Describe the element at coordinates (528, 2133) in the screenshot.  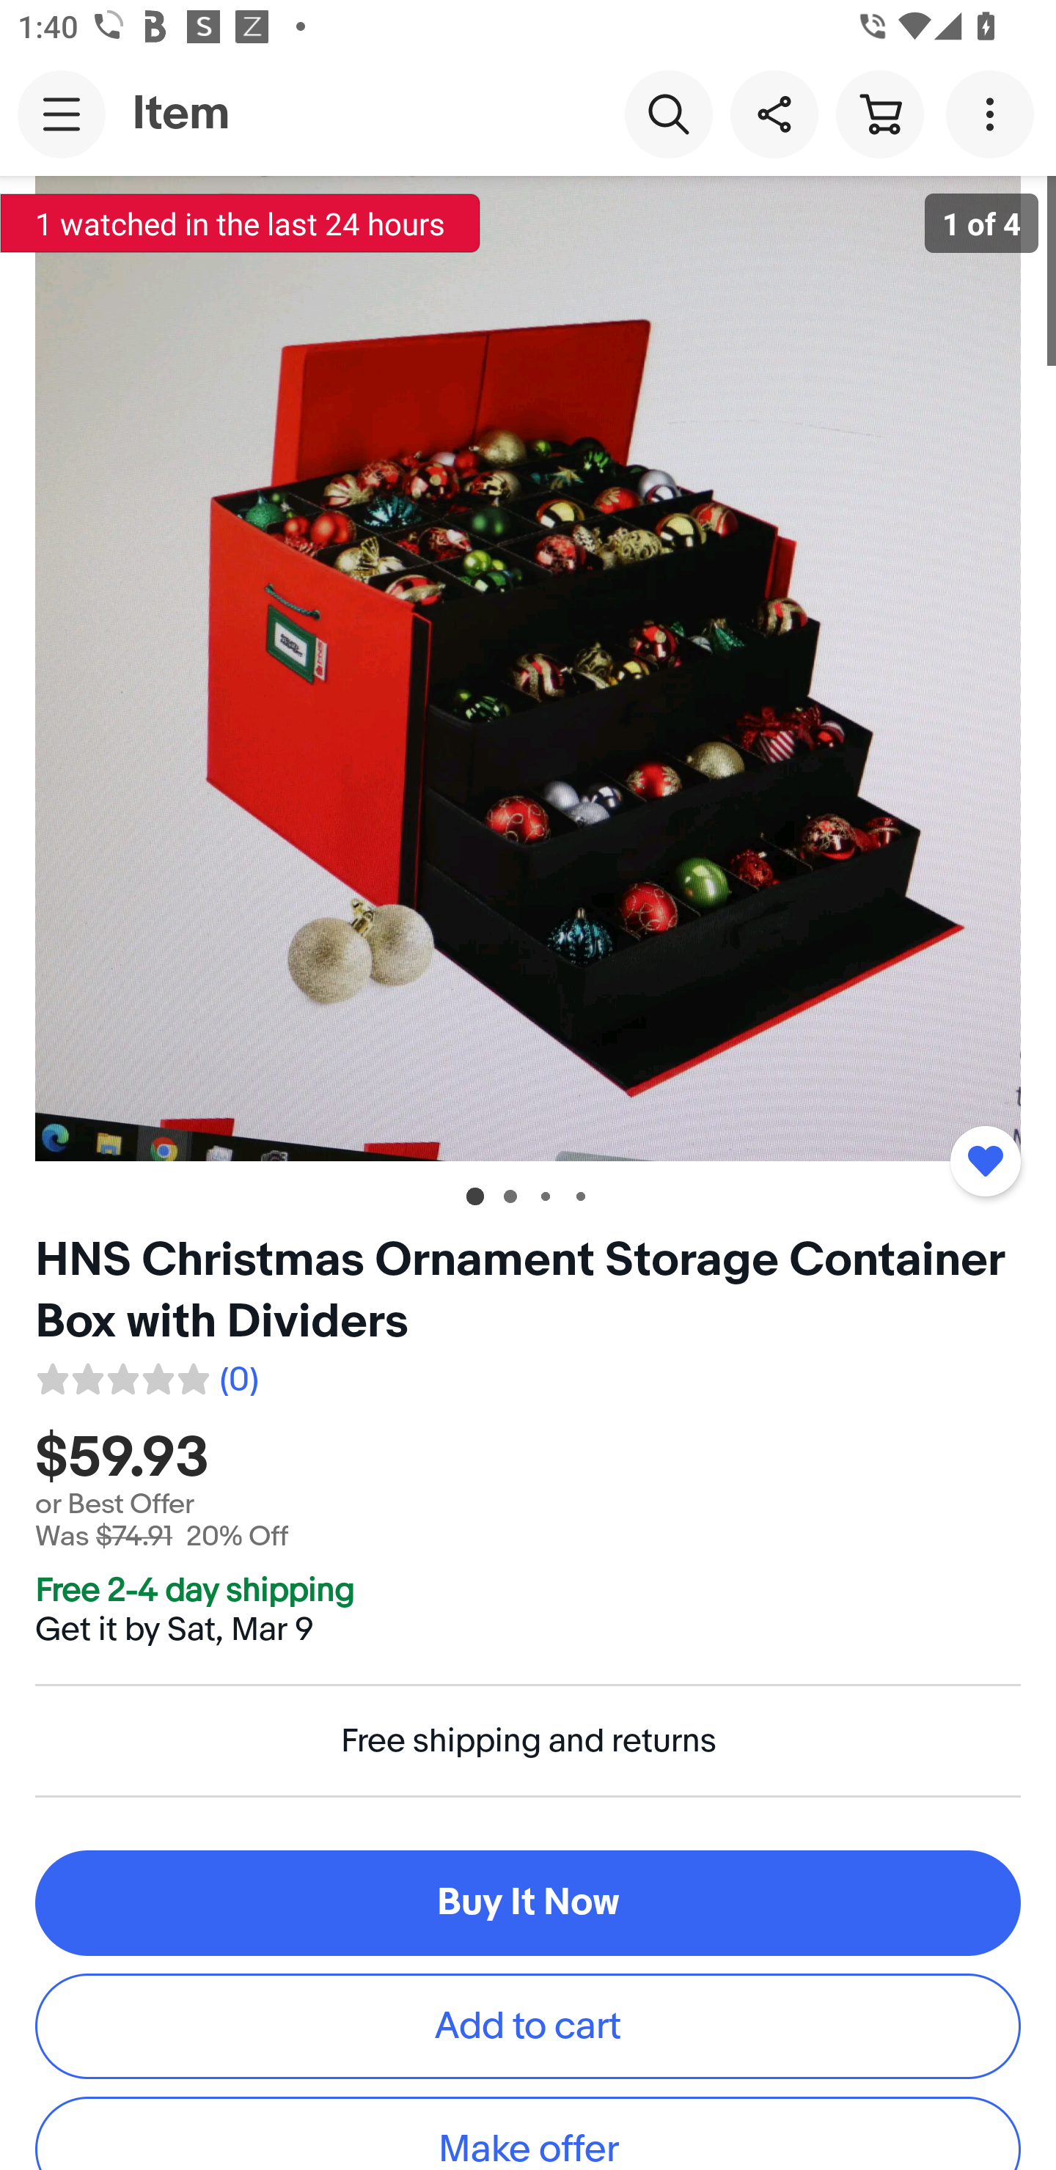
I see `Make offer` at that location.